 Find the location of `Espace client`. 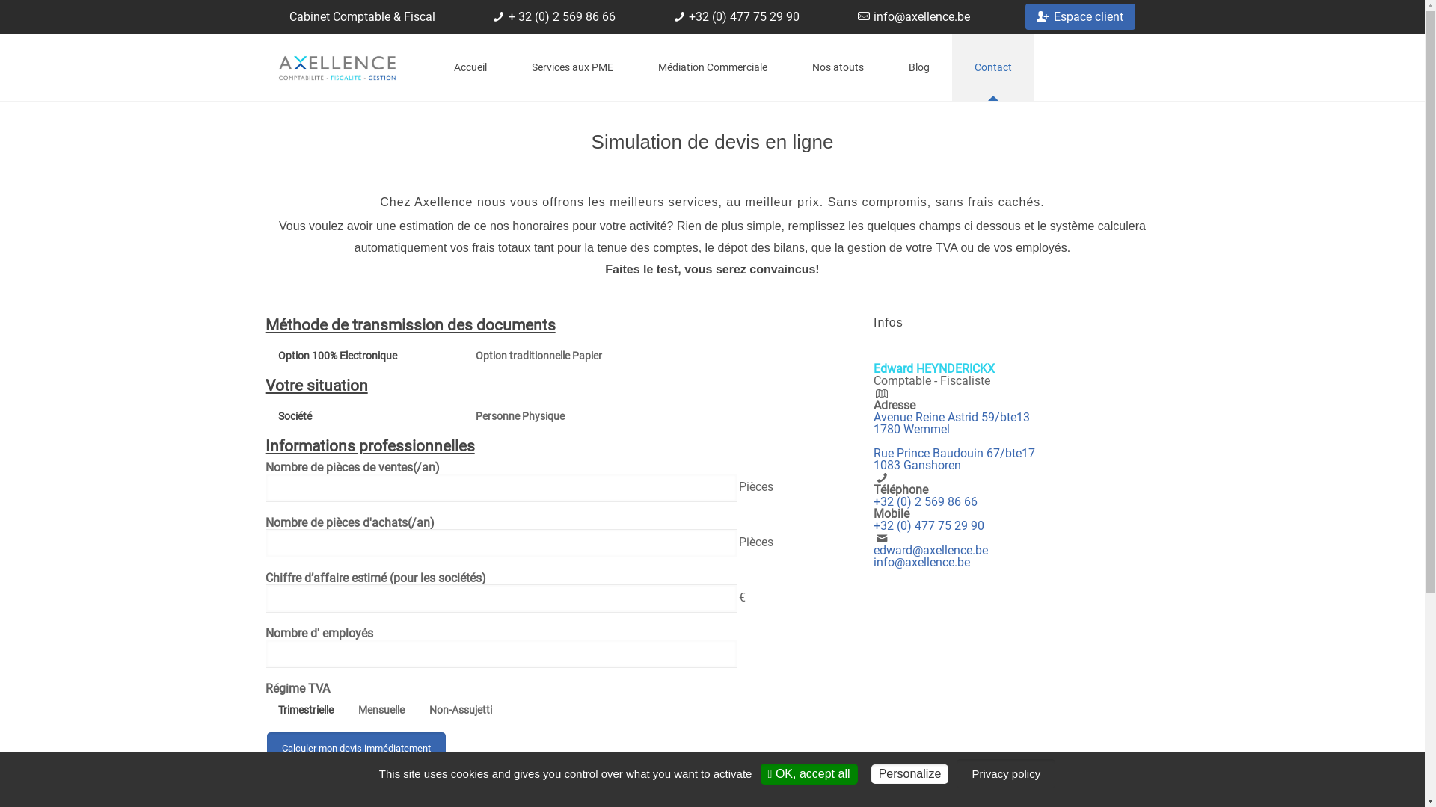

Espace client is located at coordinates (1089, 16).